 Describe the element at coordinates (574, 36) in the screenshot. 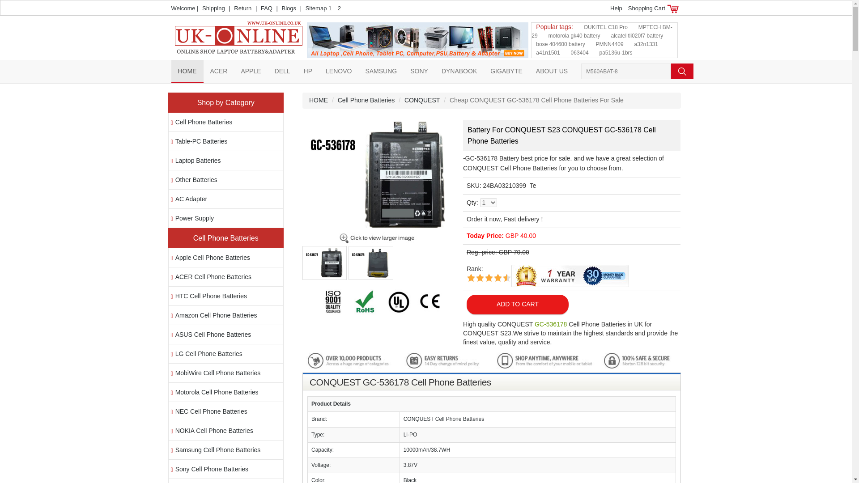

I see `motorola gk40 battery` at that location.